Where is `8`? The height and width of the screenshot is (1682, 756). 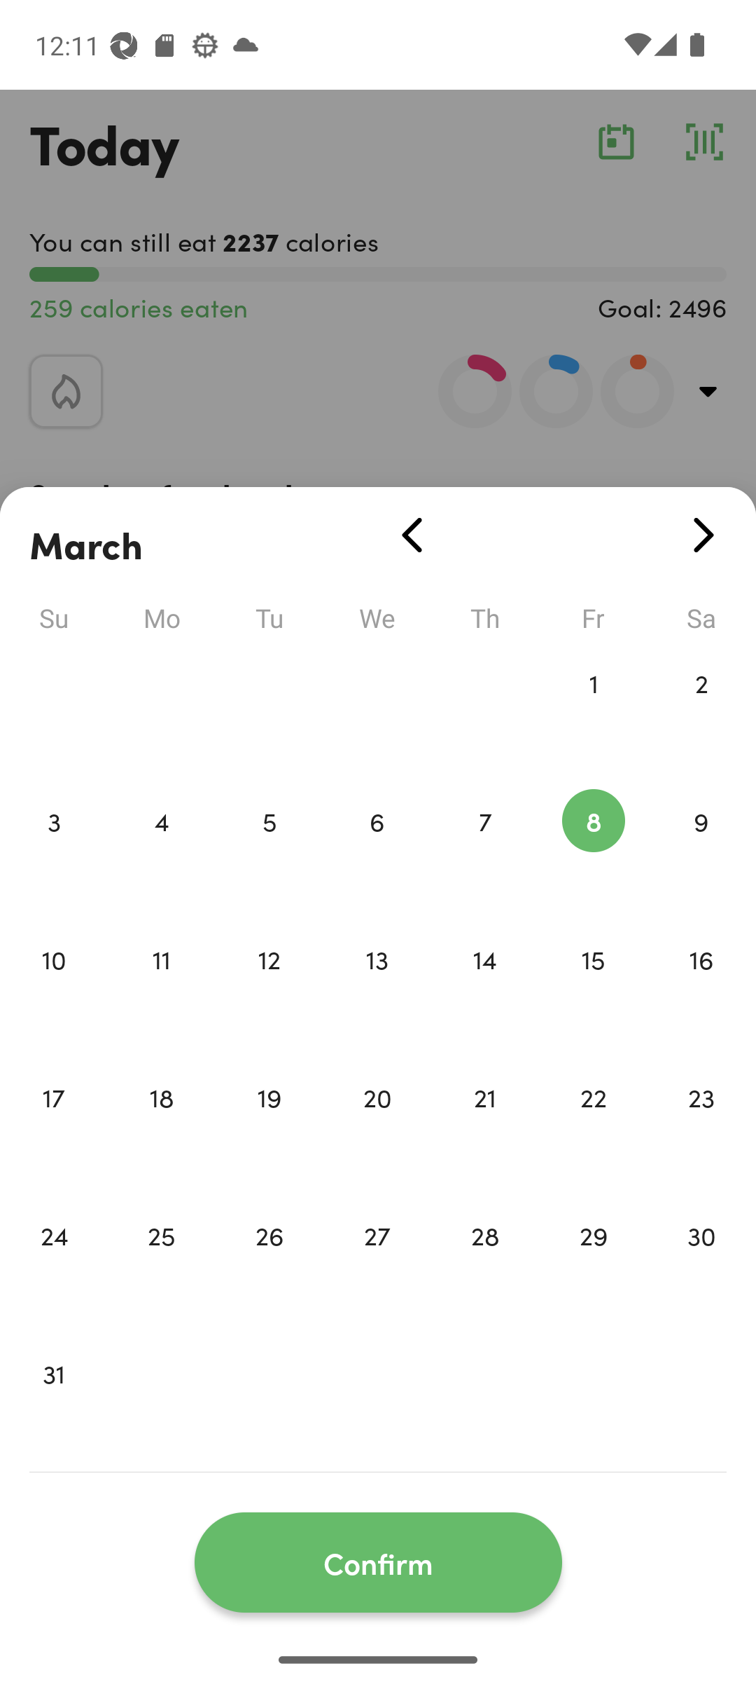 8 is located at coordinates (594, 851).